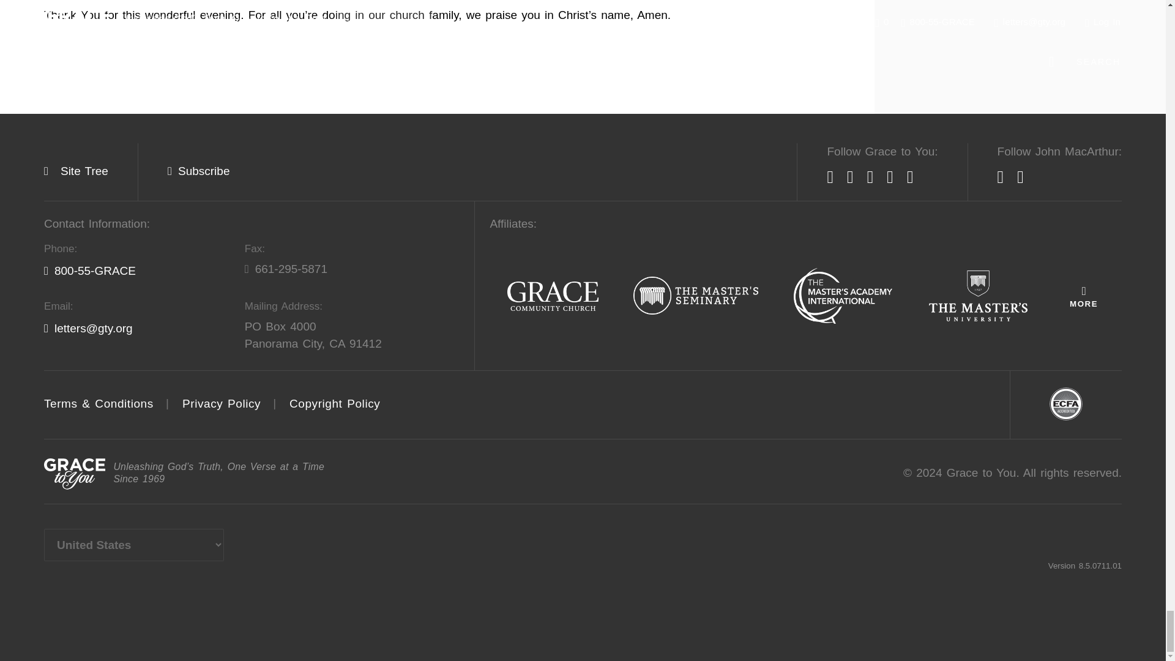 This screenshot has width=1175, height=661. Describe the element at coordinates (75, 474) in the screenshot. I see `Grace-to-You` at that location.